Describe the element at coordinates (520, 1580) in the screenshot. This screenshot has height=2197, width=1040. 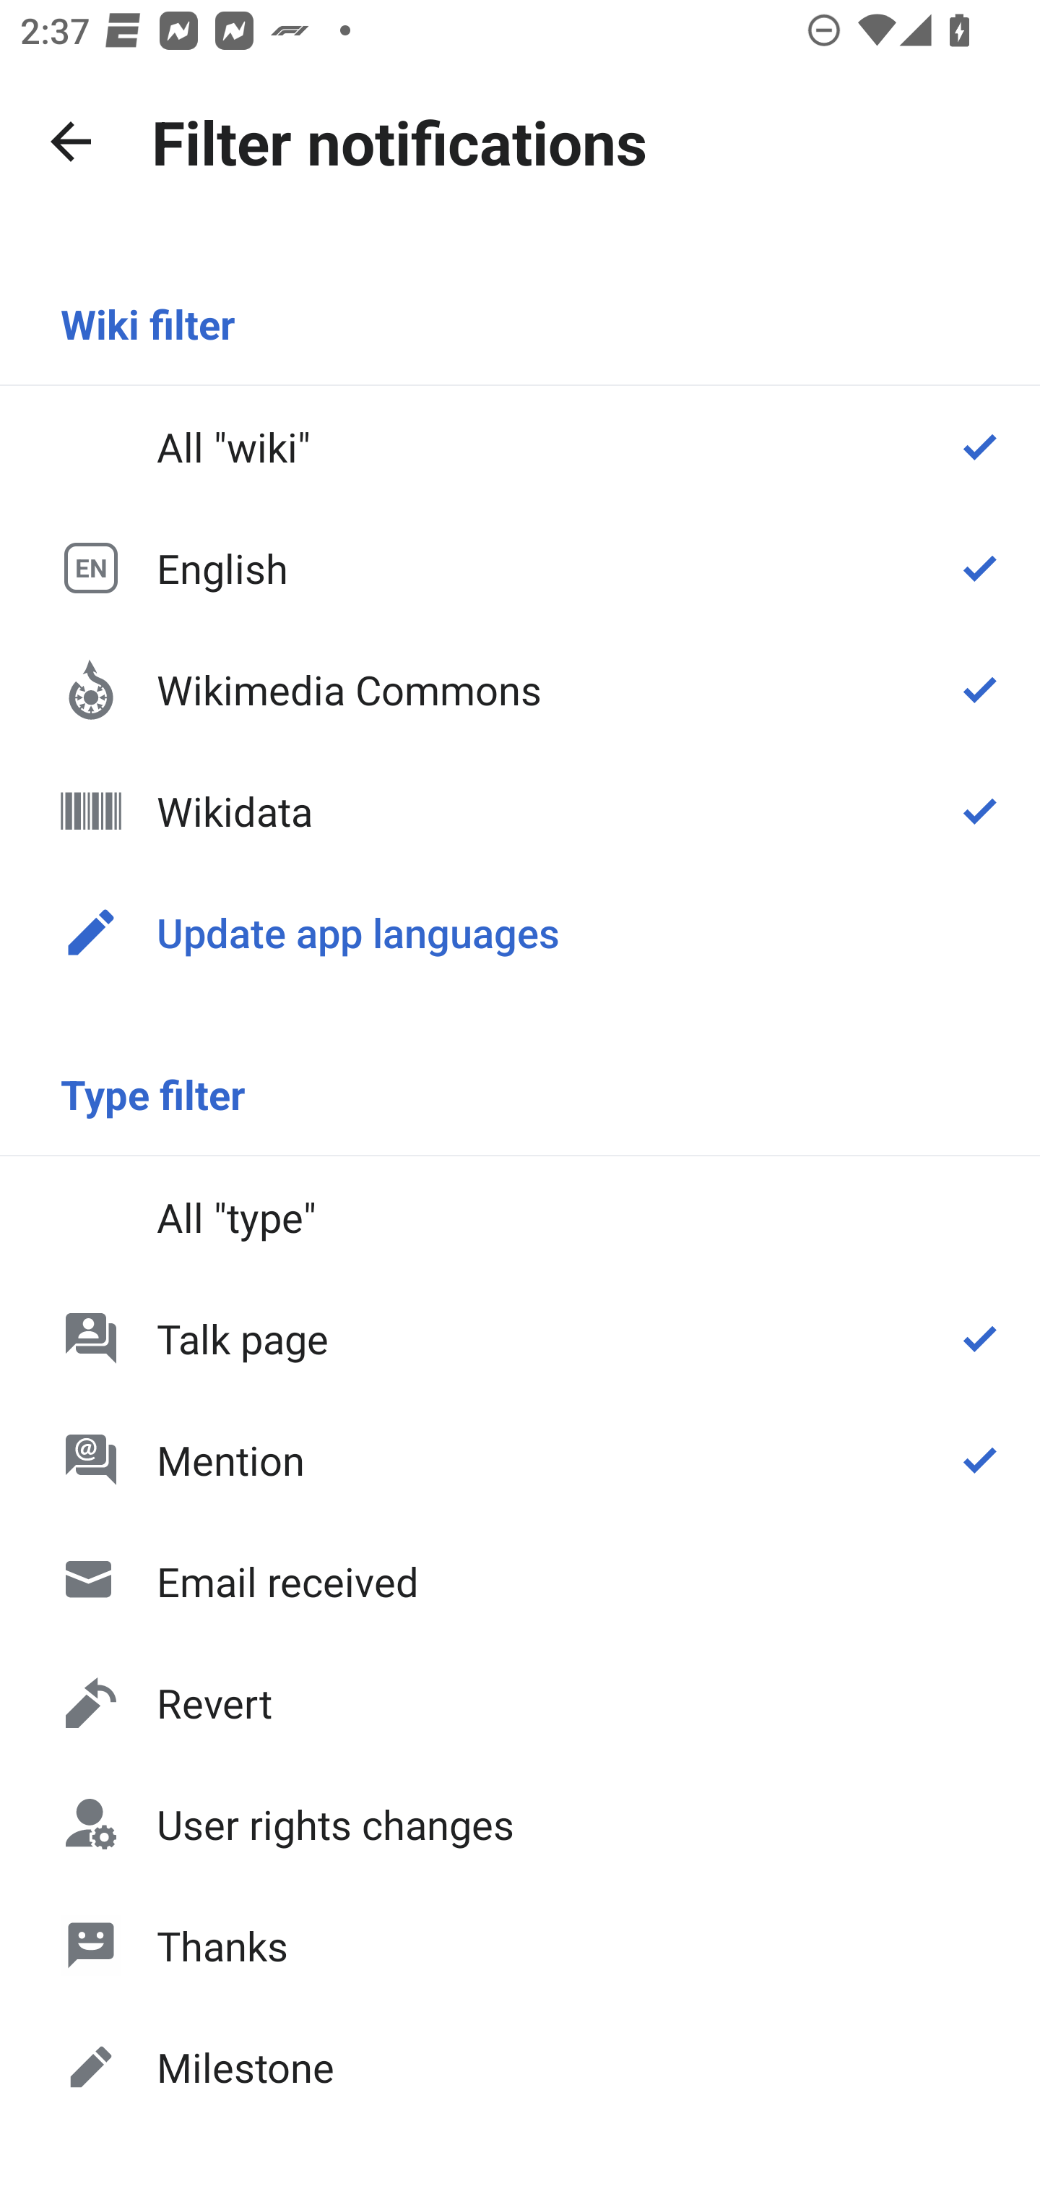
I see `Email received` at that location.